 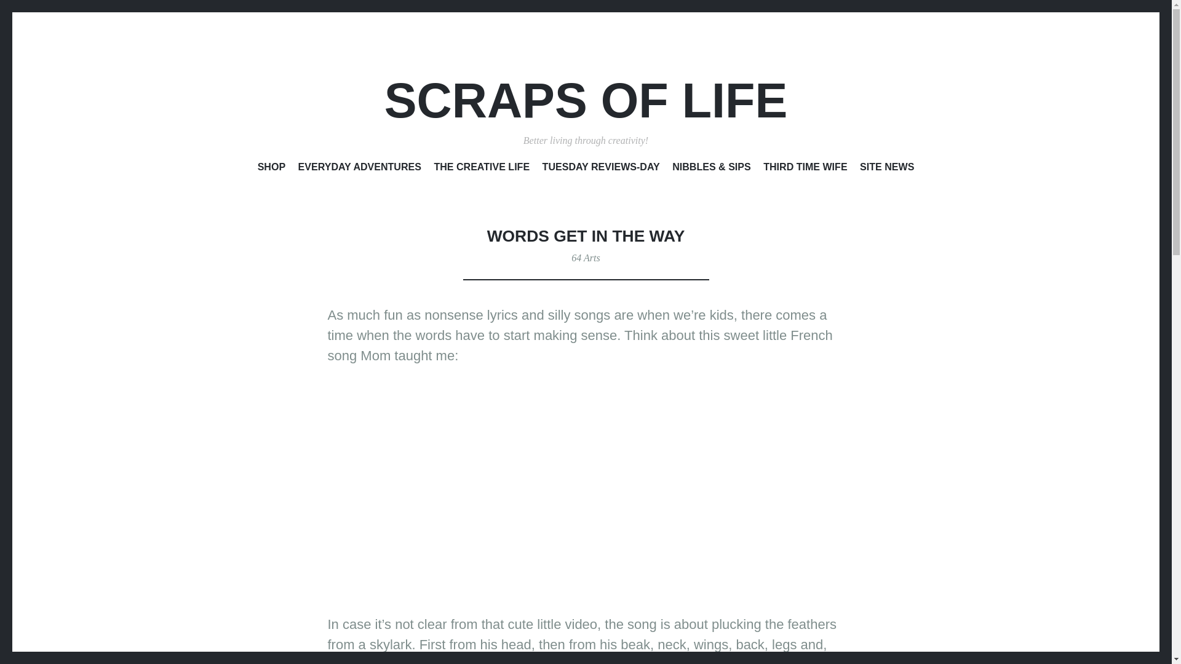 I want to click on SCRAPS OF LIFE, so click(x=586, y=100).